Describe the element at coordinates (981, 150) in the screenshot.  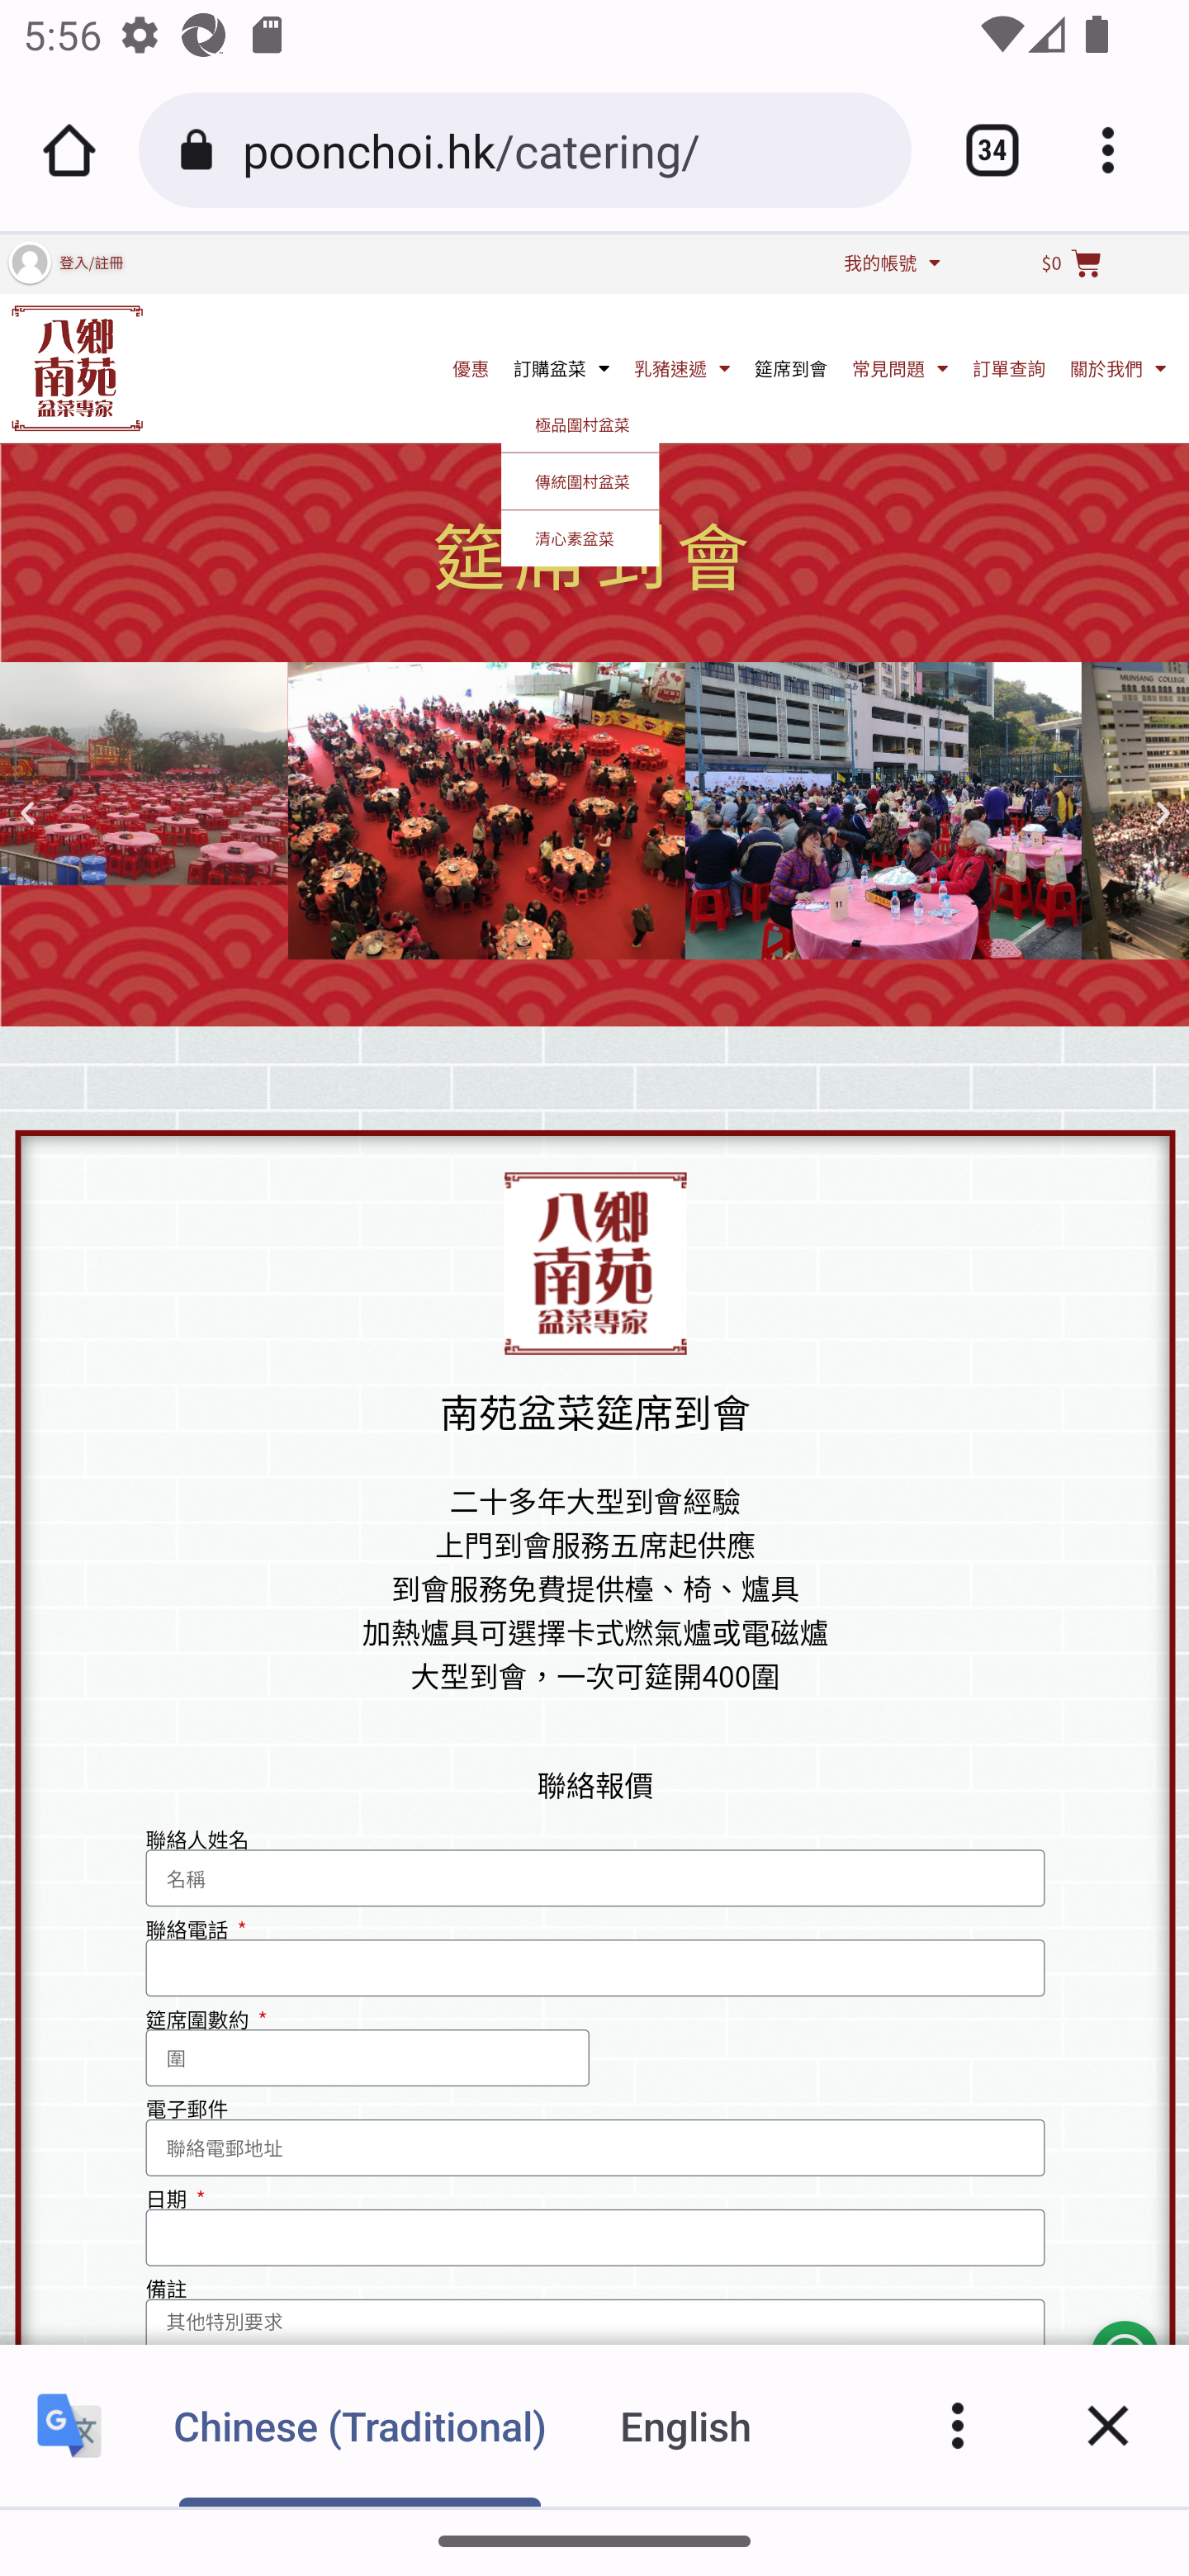
I see `Switch or close tabs` at that location.